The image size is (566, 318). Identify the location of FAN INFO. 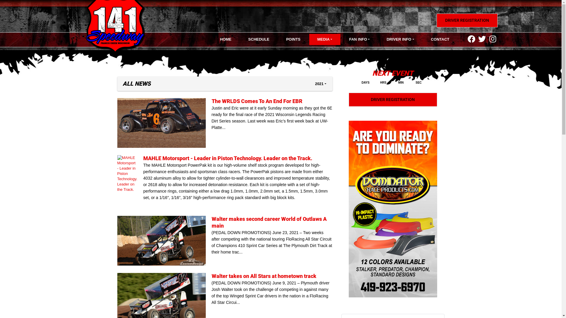
(360, 39).